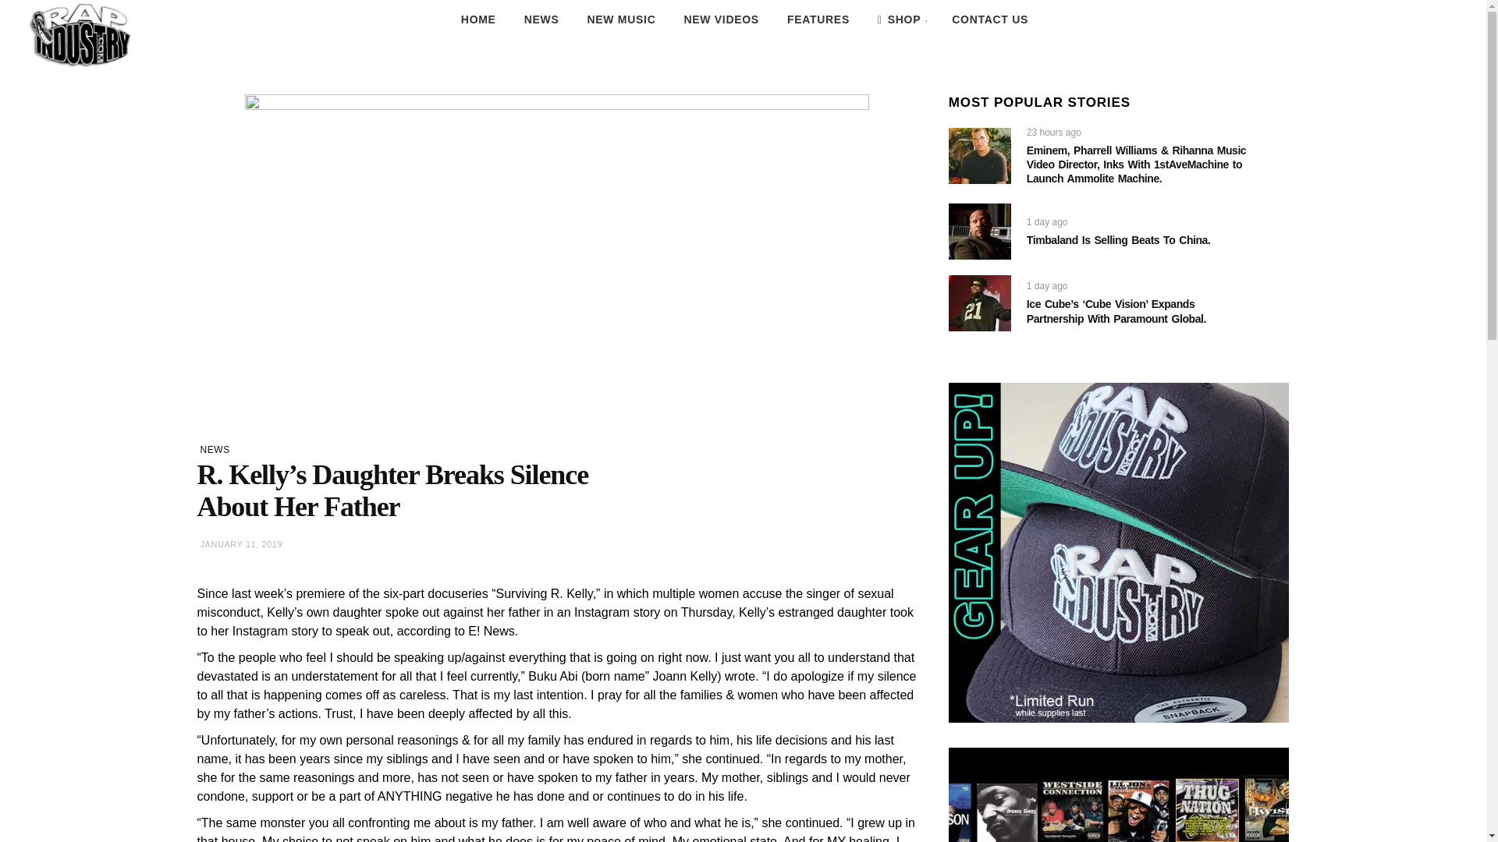 This screenshot has width=1498, height=842. What do you see at coordinates (818, 19) in the screenshot?
I see `FEATURES` at bounding box center [818, 19].